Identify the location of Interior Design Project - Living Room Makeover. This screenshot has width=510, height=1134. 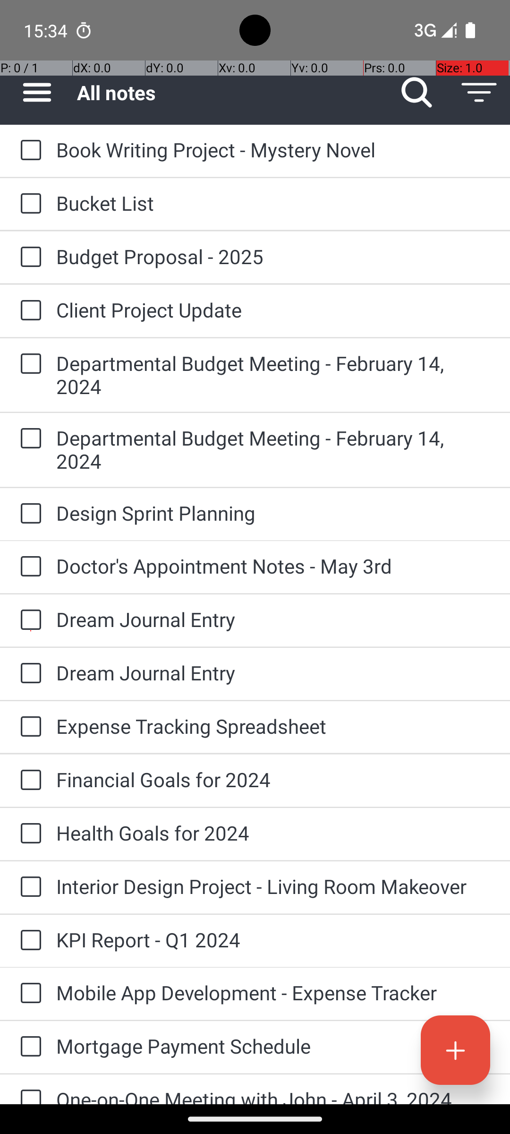
(274, 886).